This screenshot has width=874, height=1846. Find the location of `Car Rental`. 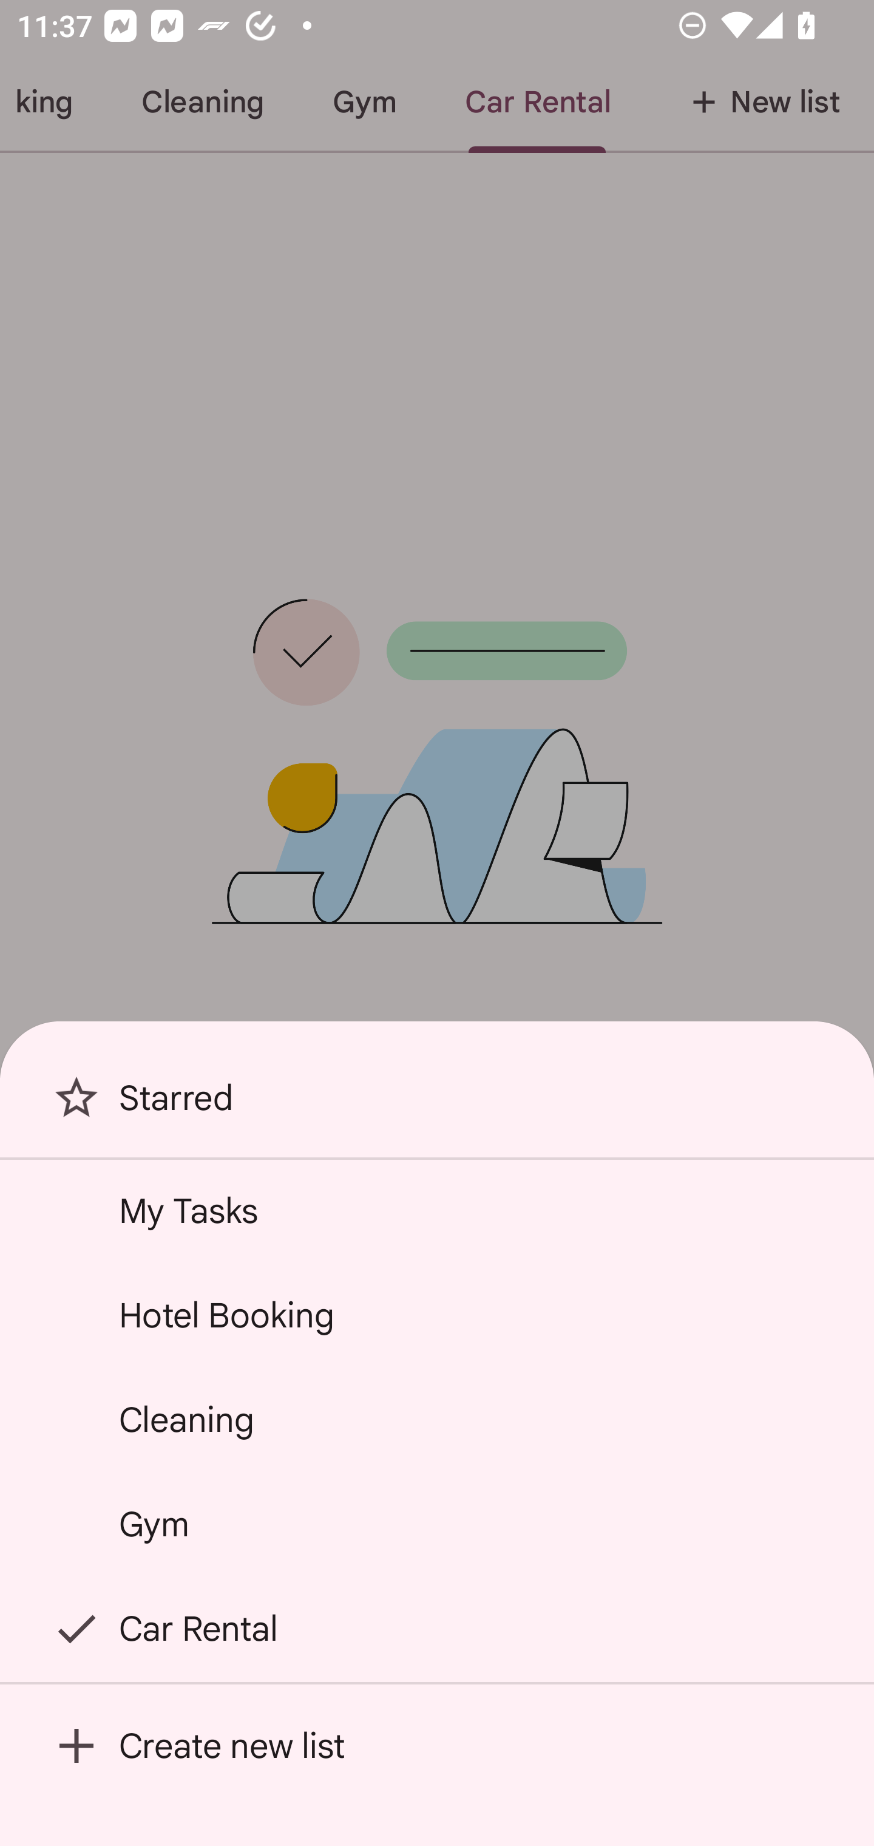

Car Rental is located at coordinates (437, 1629).